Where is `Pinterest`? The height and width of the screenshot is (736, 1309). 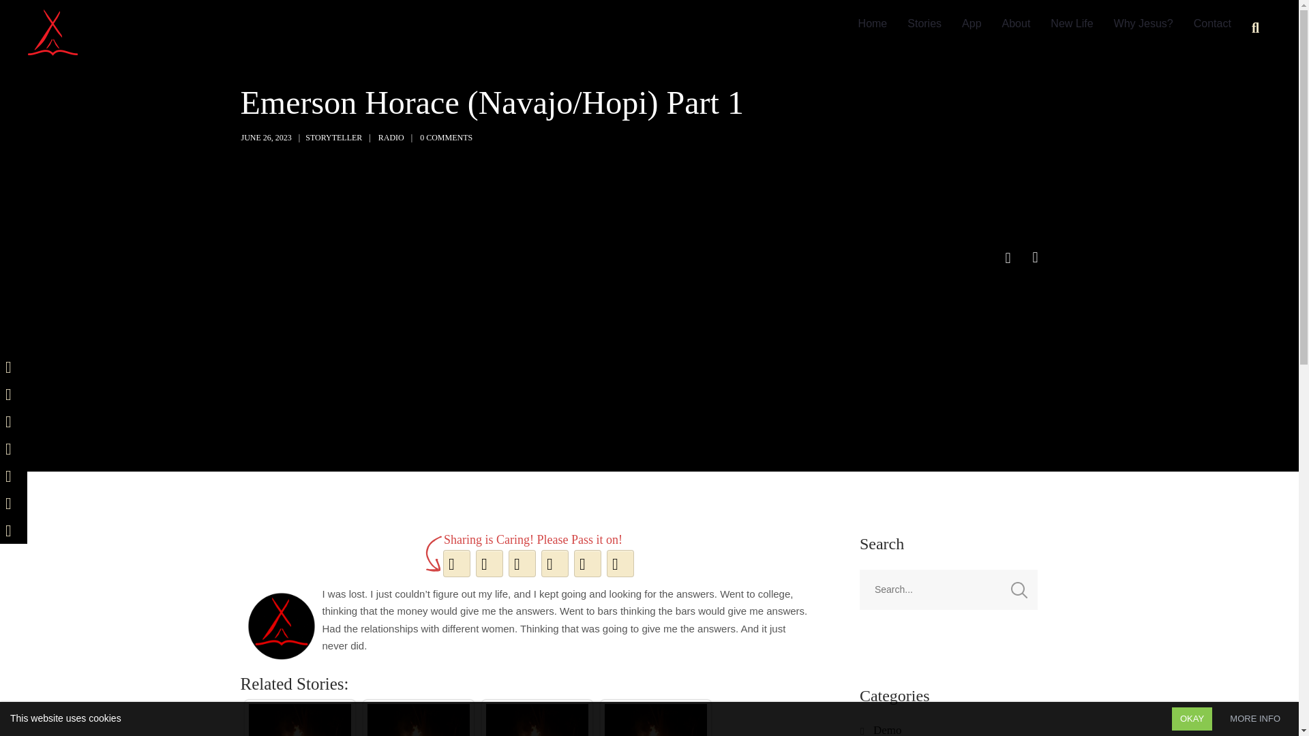
Pinterest is located at coordinates (522, 564).